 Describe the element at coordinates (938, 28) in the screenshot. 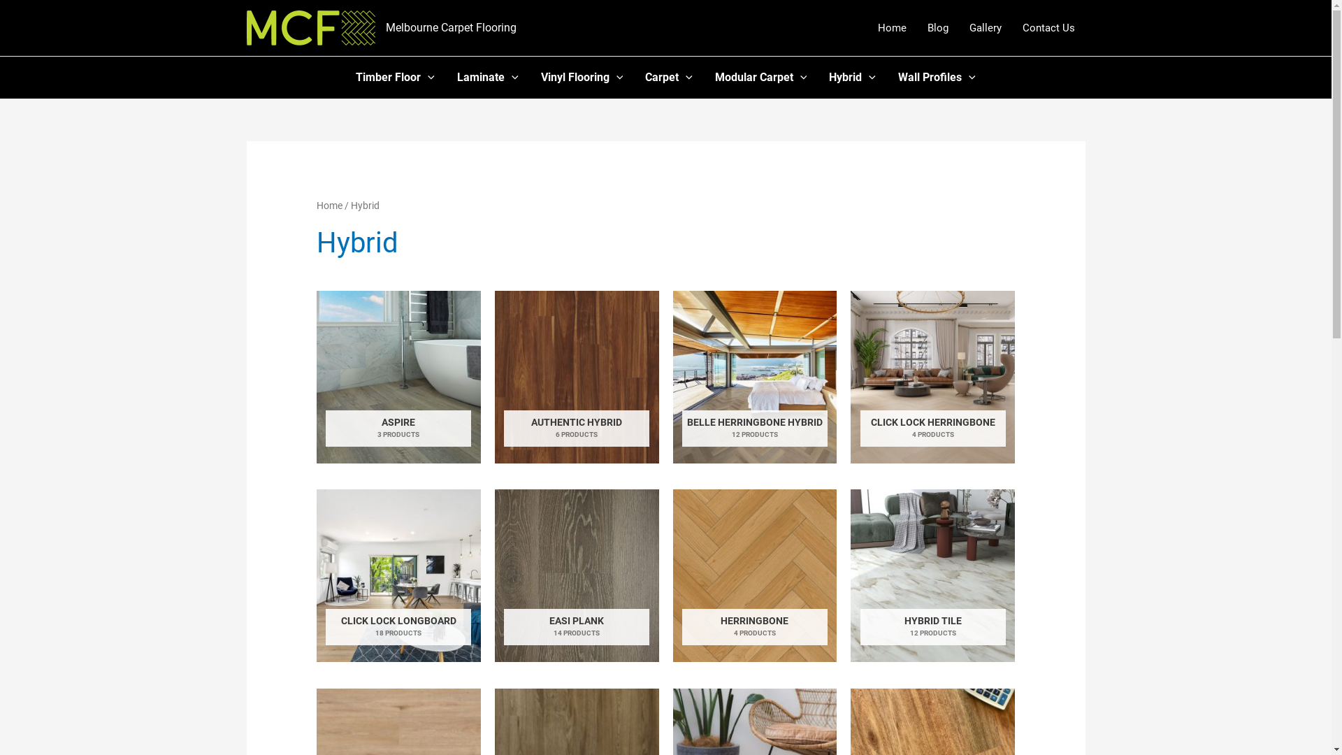

I see `Blog` at that location.